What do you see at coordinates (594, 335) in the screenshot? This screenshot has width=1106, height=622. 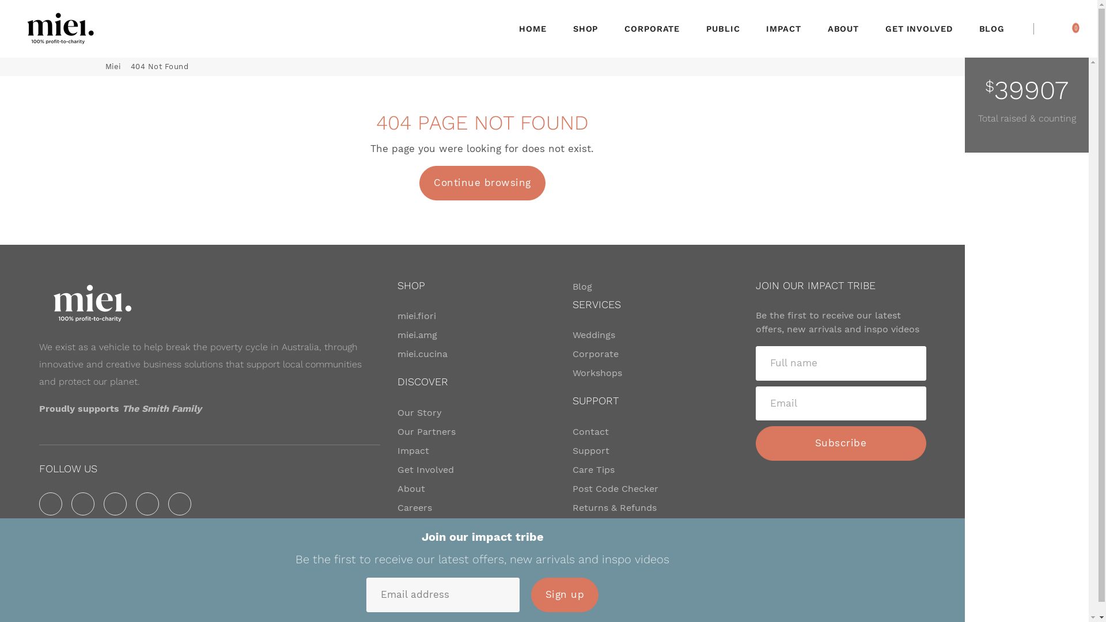 I see `Weddings` at bounding box center [594, 335].